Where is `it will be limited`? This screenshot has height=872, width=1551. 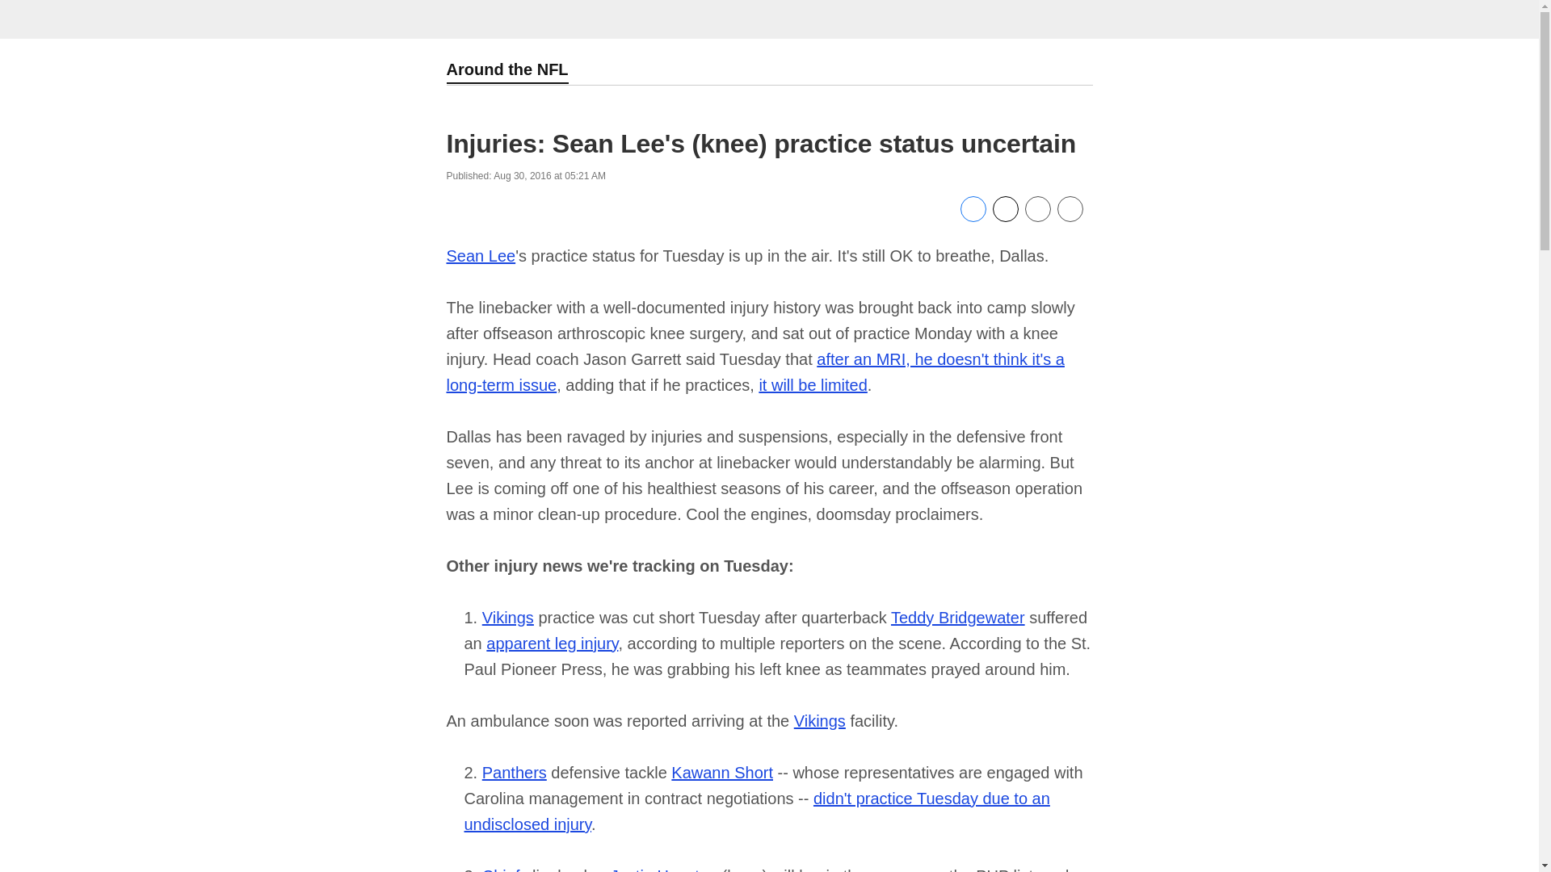 it will be limited is located at coordinates (813, 384).